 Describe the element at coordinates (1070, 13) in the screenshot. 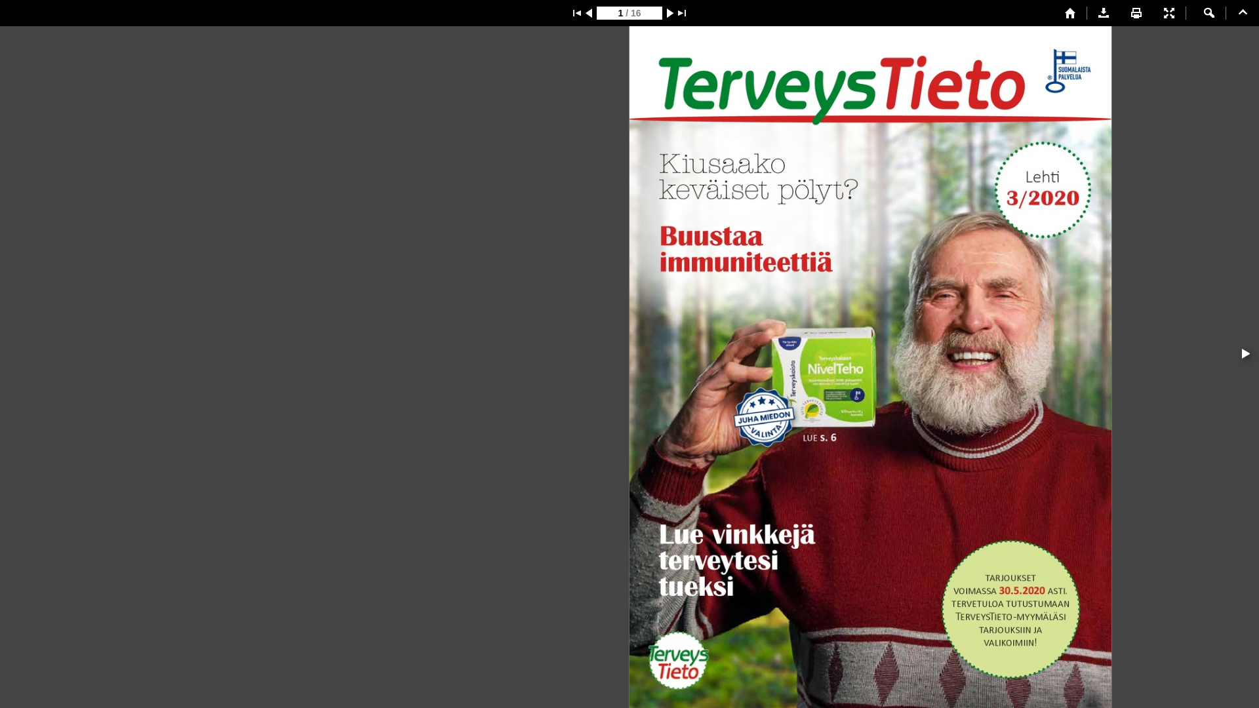

I see `First page` at that location.